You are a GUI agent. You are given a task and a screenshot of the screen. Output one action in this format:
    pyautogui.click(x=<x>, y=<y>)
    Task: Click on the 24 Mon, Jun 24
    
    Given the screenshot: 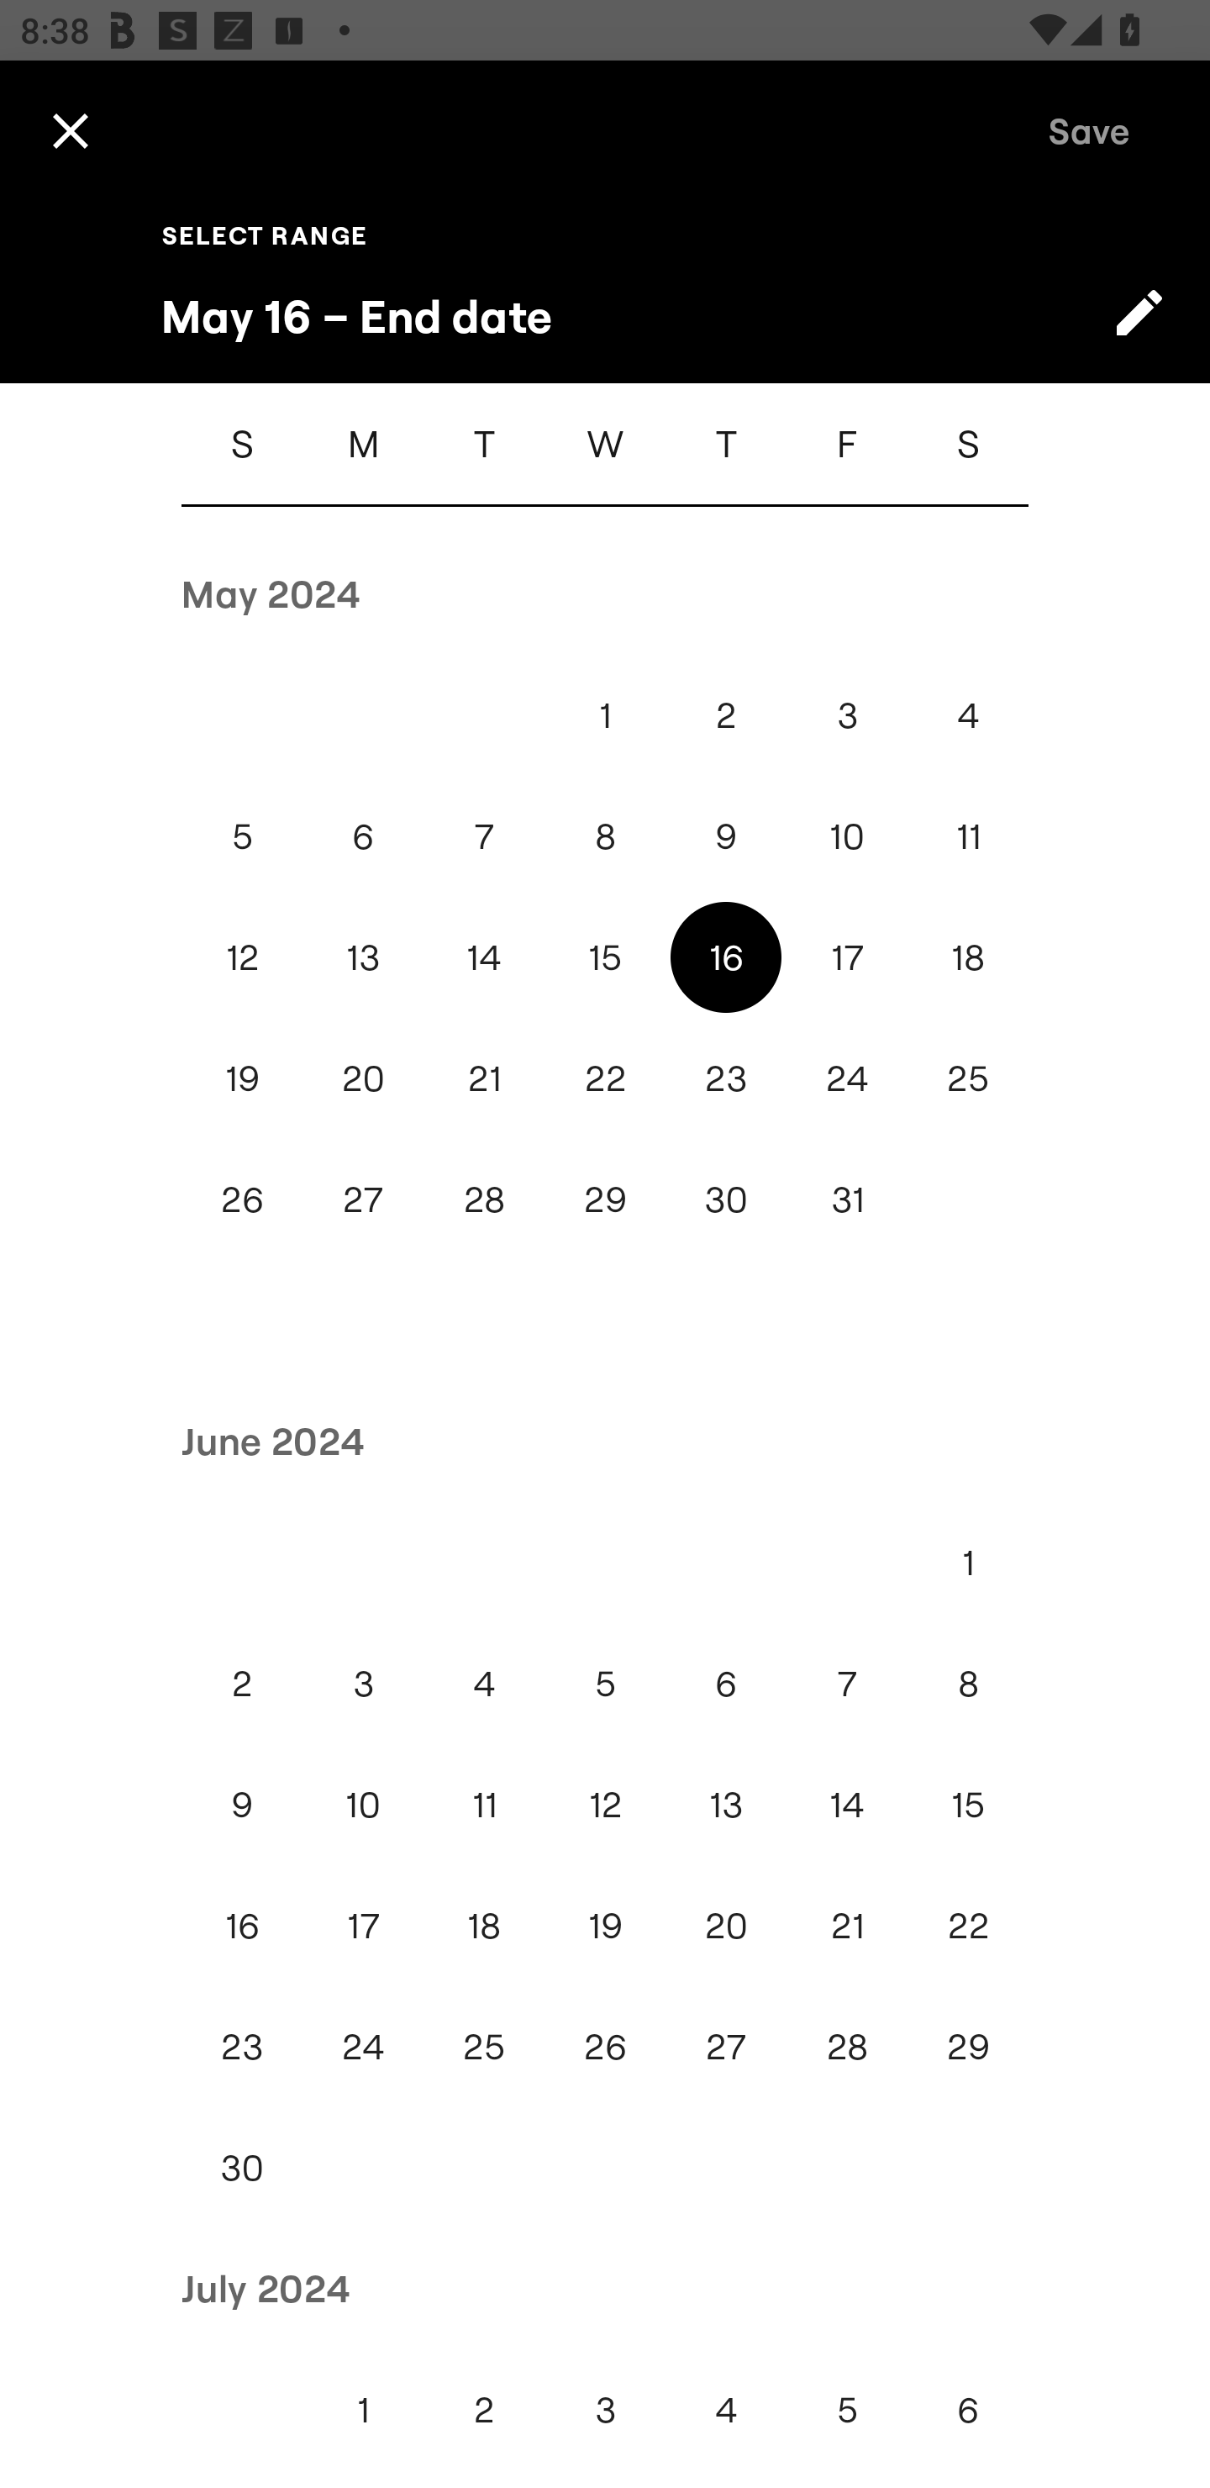 What is the action you would take?
    pyautogui.click(x=363, y=2046)
    